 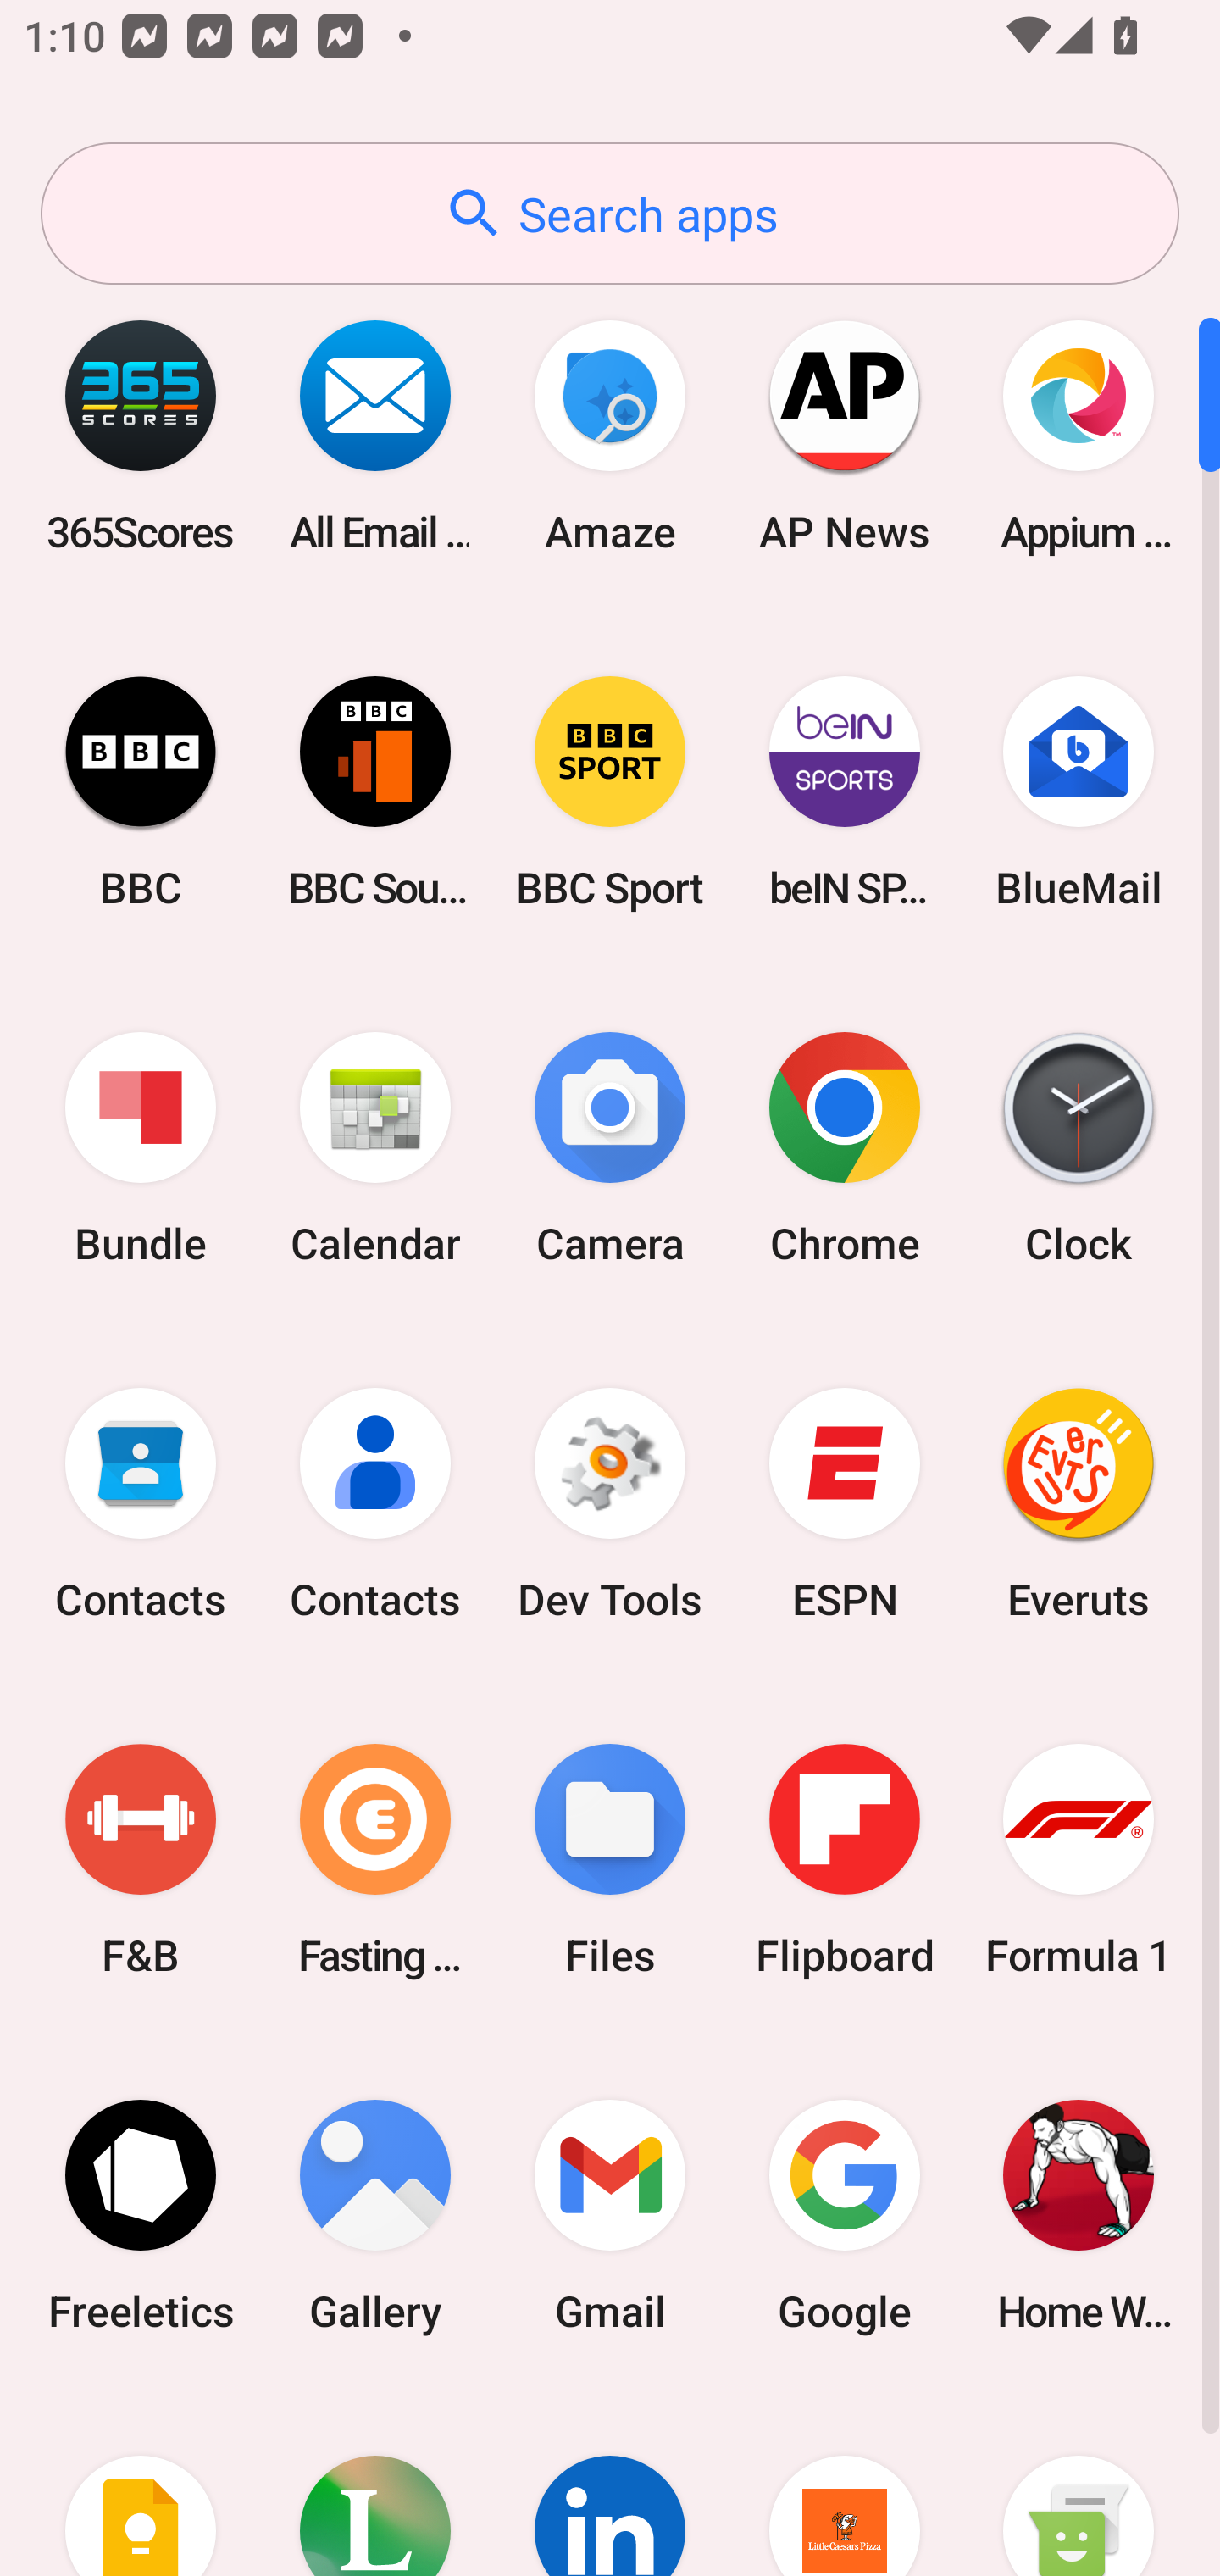 What do you see at coordinates (1079, 1504) in the screenshot?
I see `Everuts` at bounding box center [1079, 1504].